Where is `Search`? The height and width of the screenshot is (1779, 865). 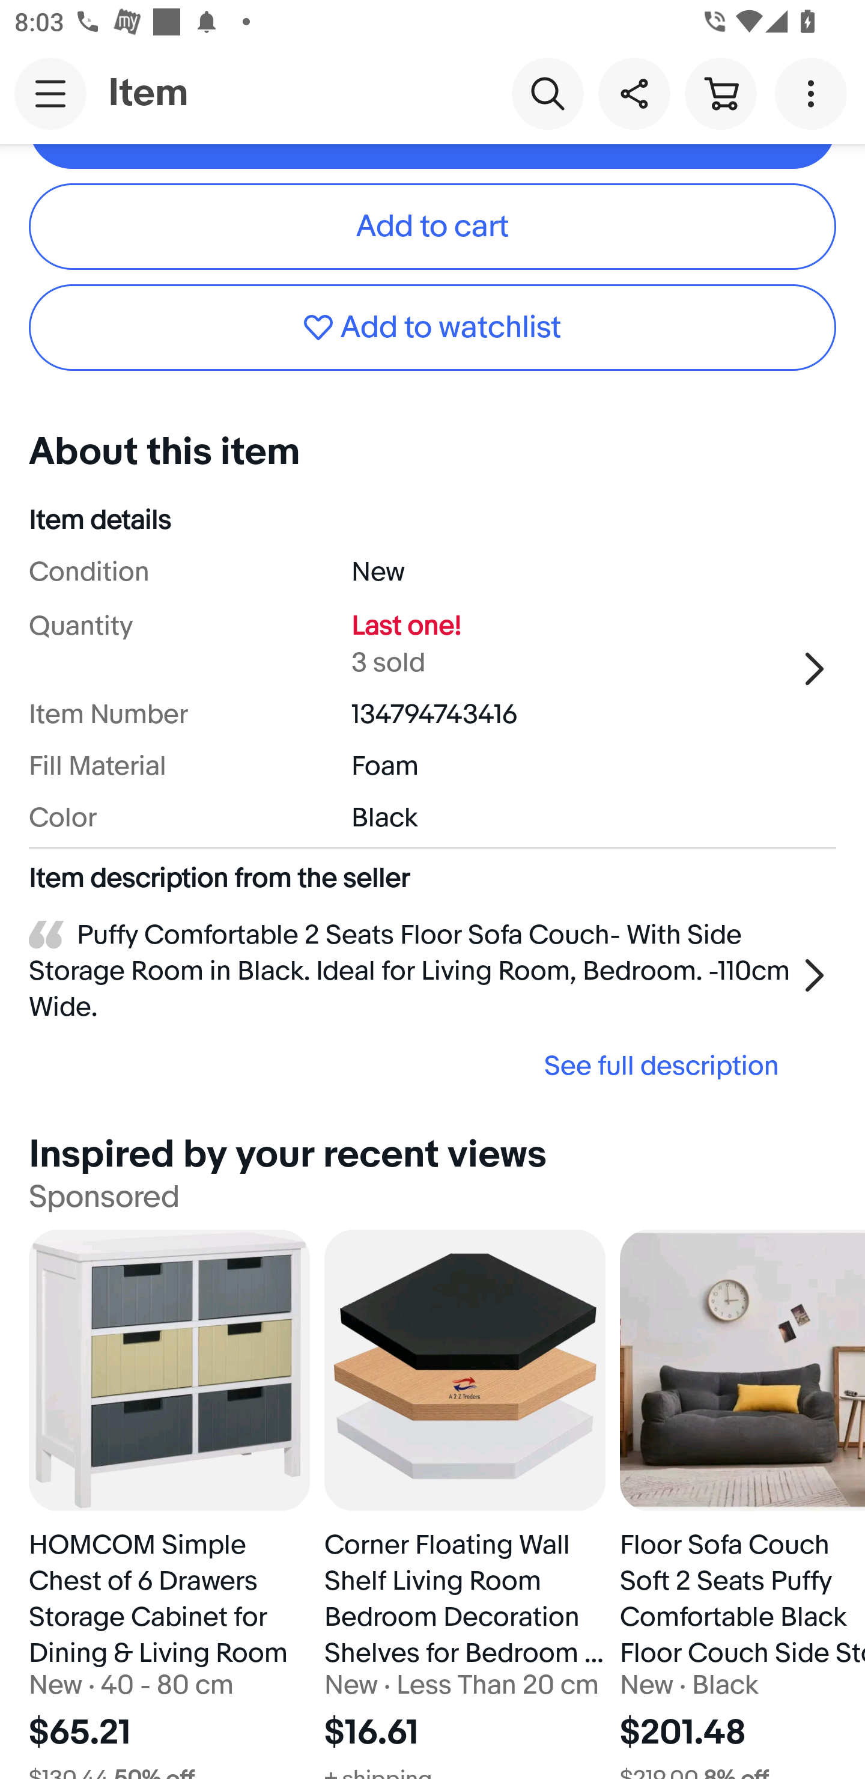 Search is located at coordinates (547, 93).